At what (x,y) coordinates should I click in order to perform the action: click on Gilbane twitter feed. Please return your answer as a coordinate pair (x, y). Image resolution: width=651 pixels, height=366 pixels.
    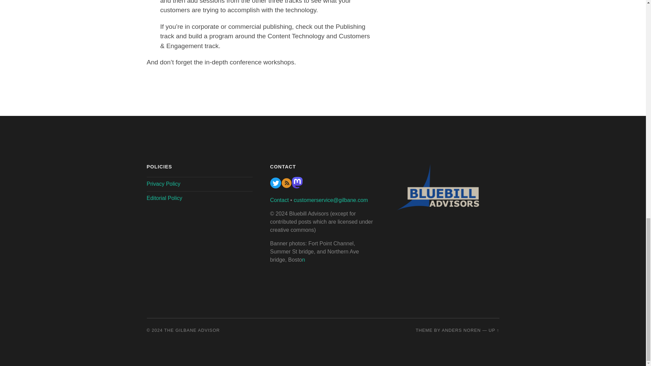
    Looking at the image, I should click on (275, 186).